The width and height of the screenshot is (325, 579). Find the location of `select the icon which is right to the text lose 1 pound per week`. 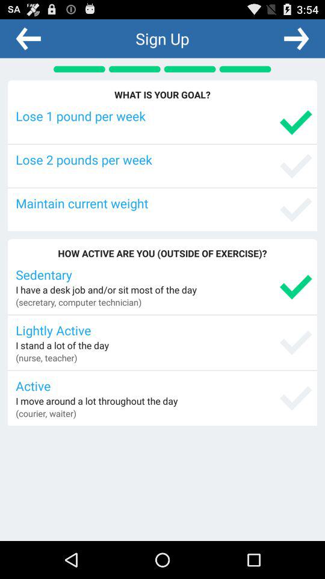

select the icon which is right to the text lose 1 pound per week is located at coordinates (296, 122).